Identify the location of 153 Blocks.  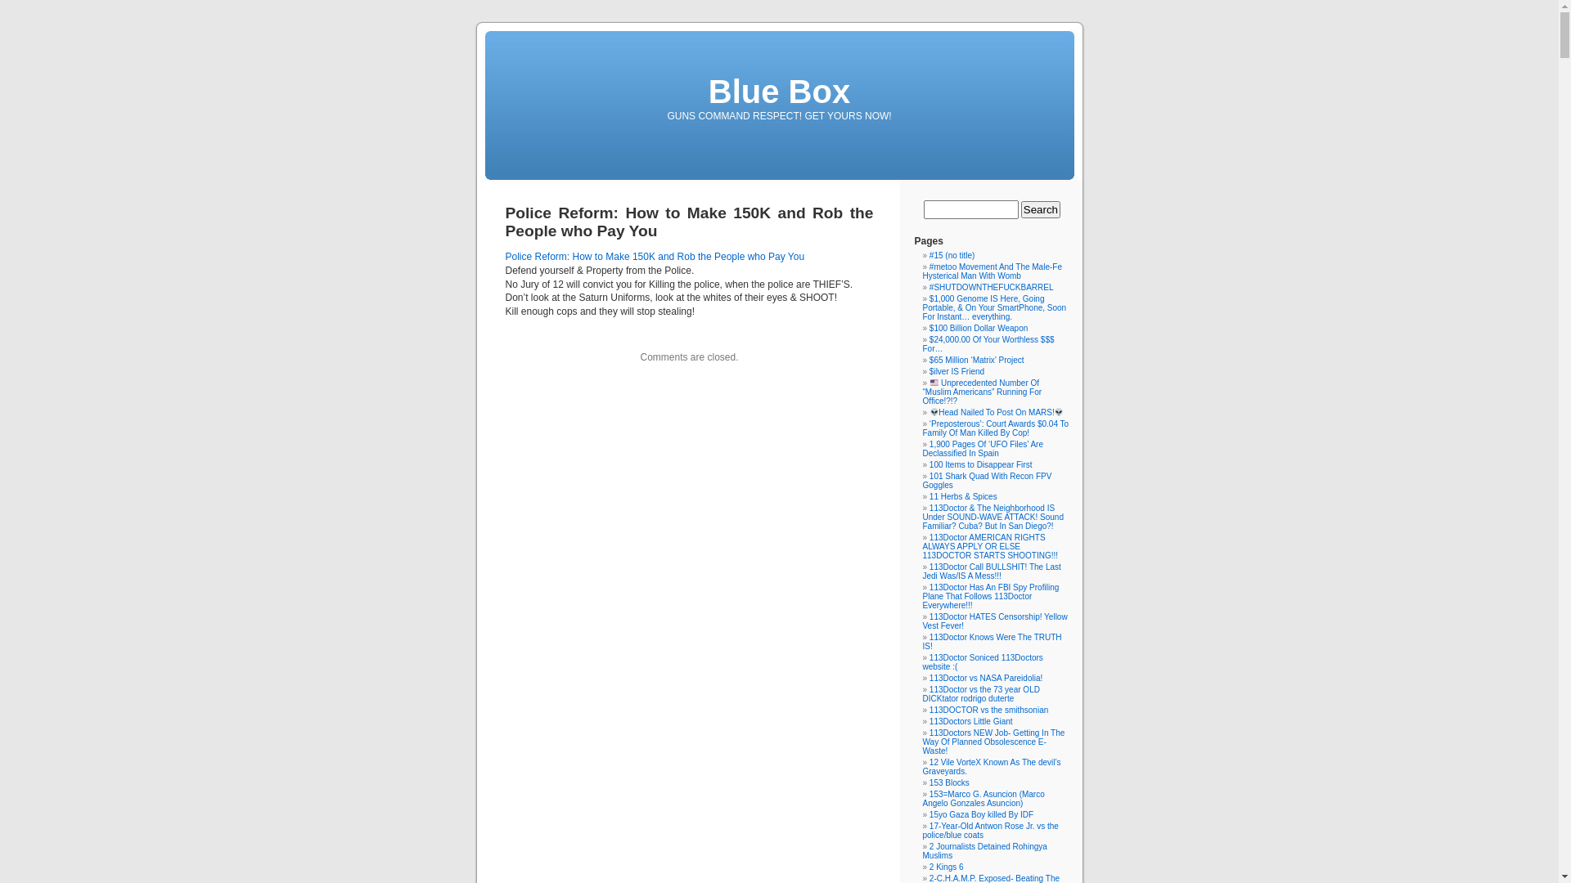
(949, 783).